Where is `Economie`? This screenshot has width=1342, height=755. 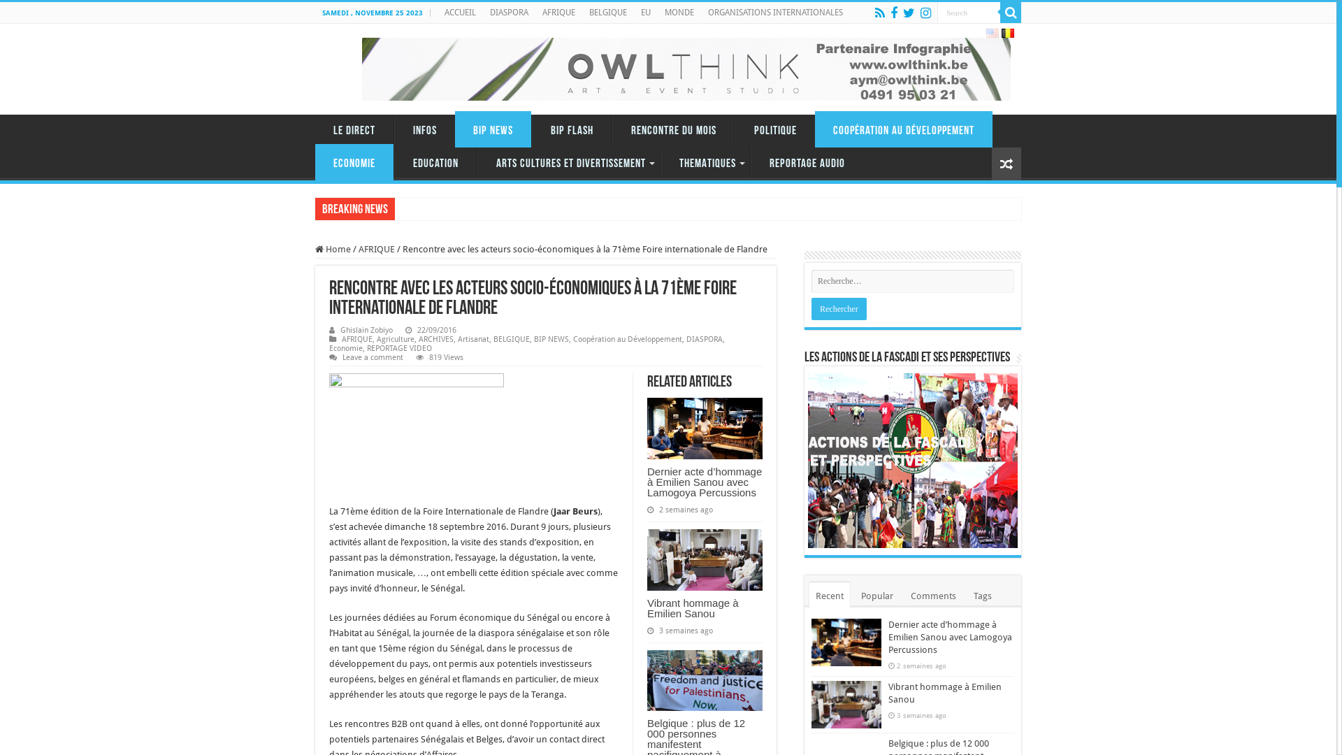
Economie is located at coordinates (346, 348).